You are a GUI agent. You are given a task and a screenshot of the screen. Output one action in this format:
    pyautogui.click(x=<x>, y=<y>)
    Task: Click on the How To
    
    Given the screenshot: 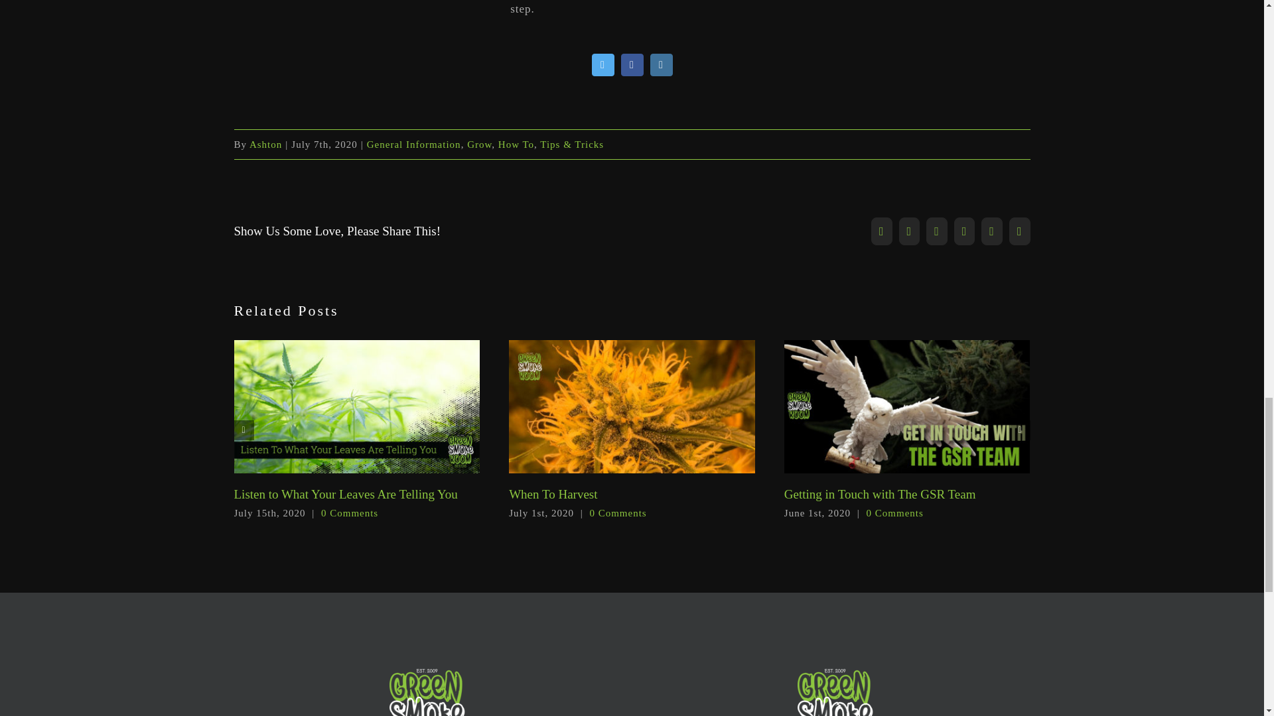 What is the action you would take?
    pyautogui.click(x=516, y=144)
    